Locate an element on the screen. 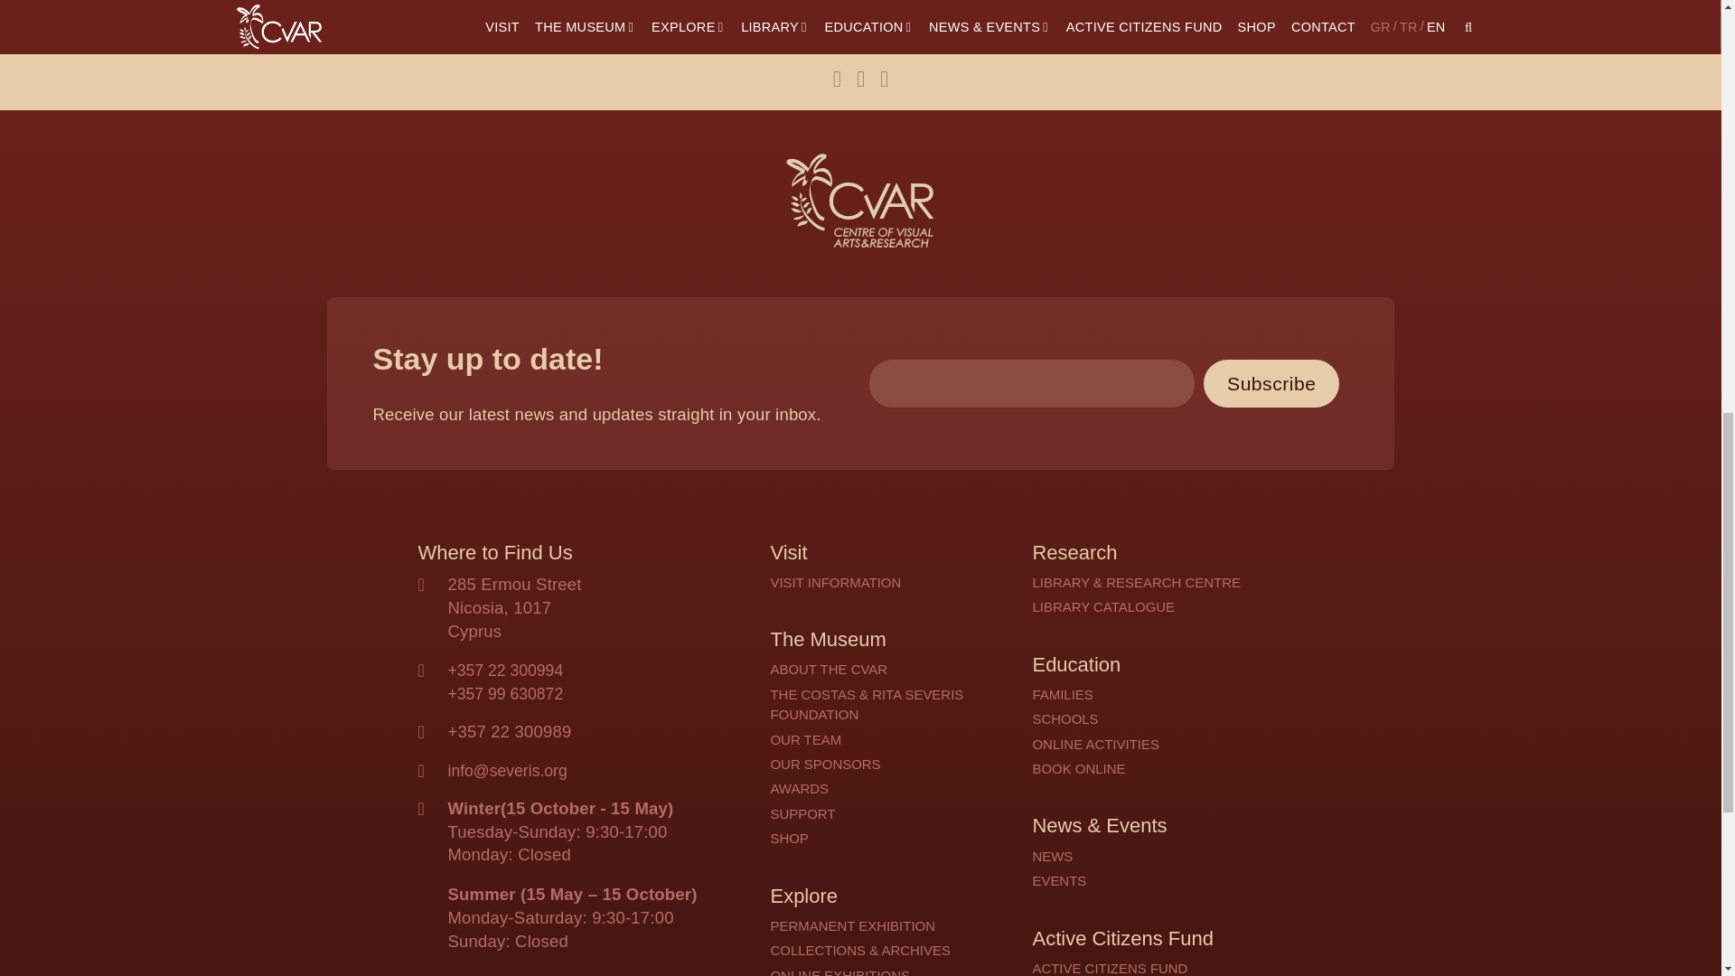 Image resolution: width=1735 pixels, height=976 pixels. Subscribe is located at coordinates (1271, 215).